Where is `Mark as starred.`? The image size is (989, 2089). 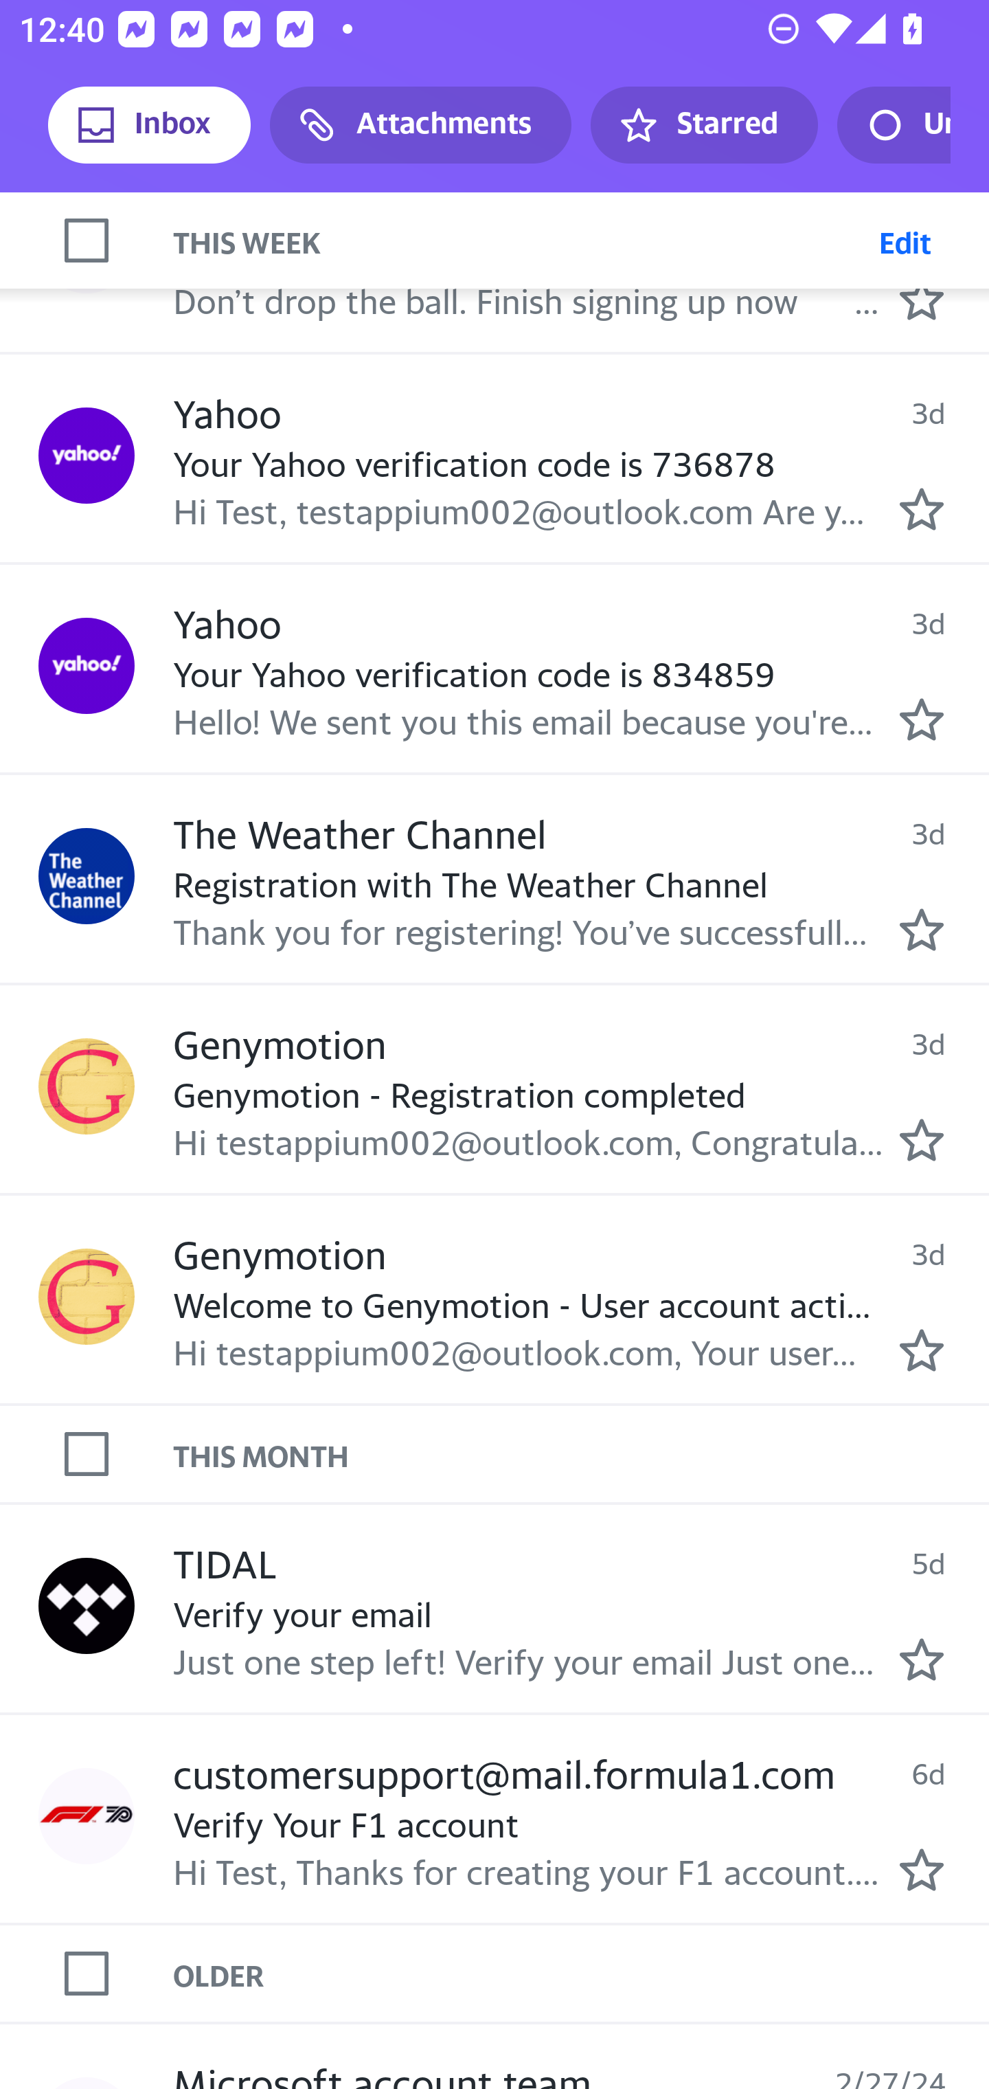 Mark as starred. is located at coordinates (922, 1660).